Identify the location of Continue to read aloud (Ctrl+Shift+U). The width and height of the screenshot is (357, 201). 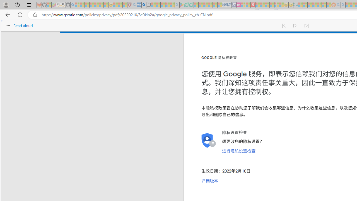
(296, 26).